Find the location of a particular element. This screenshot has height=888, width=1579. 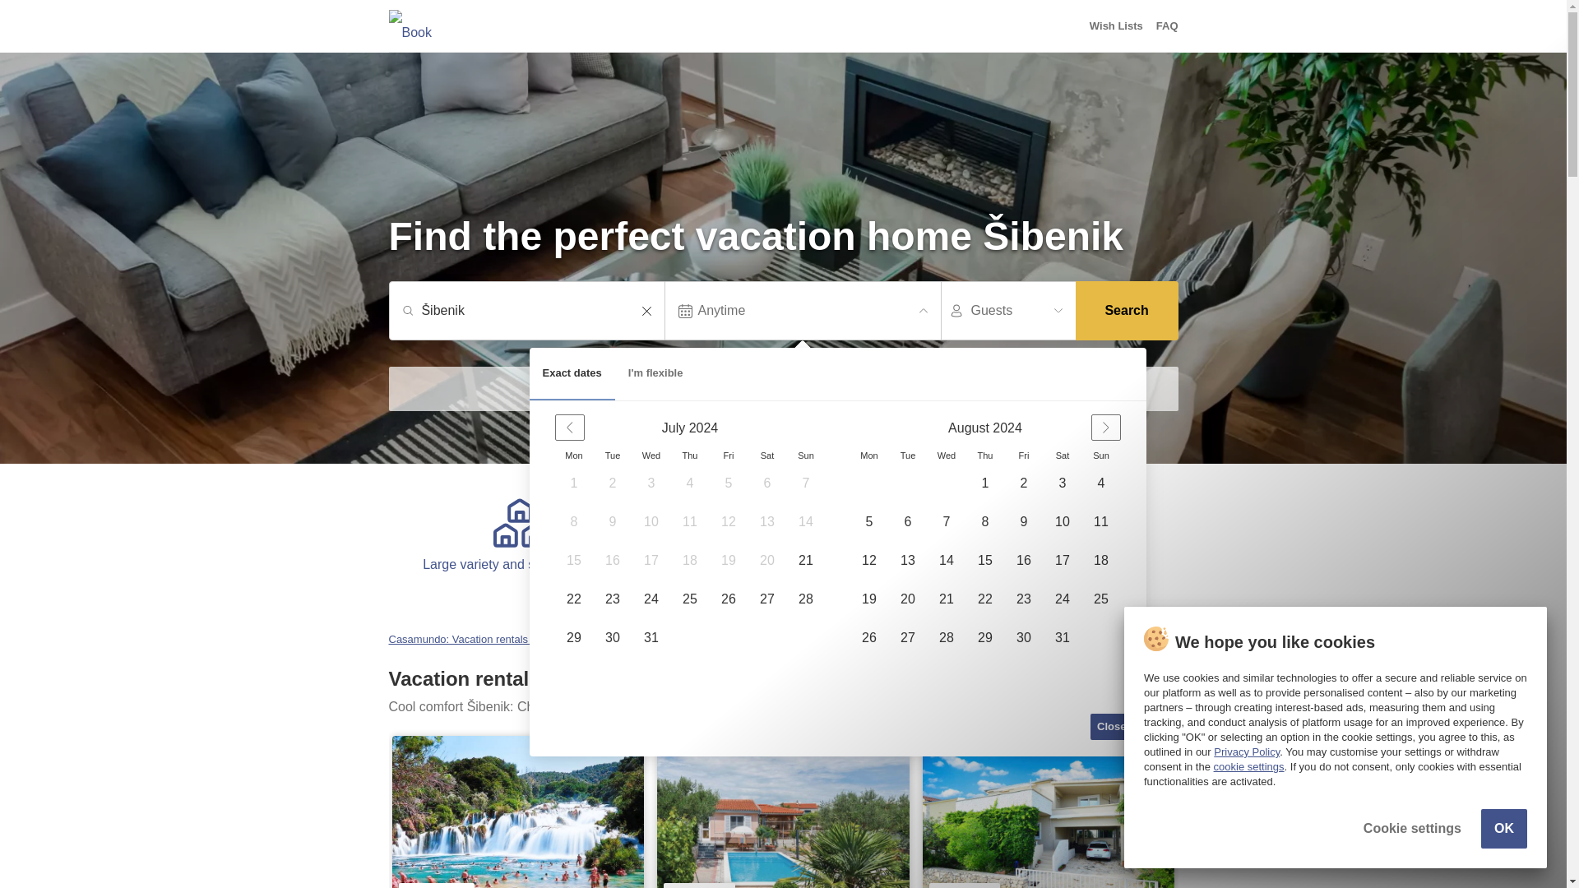

Mon is located at coordinates (868, 456).